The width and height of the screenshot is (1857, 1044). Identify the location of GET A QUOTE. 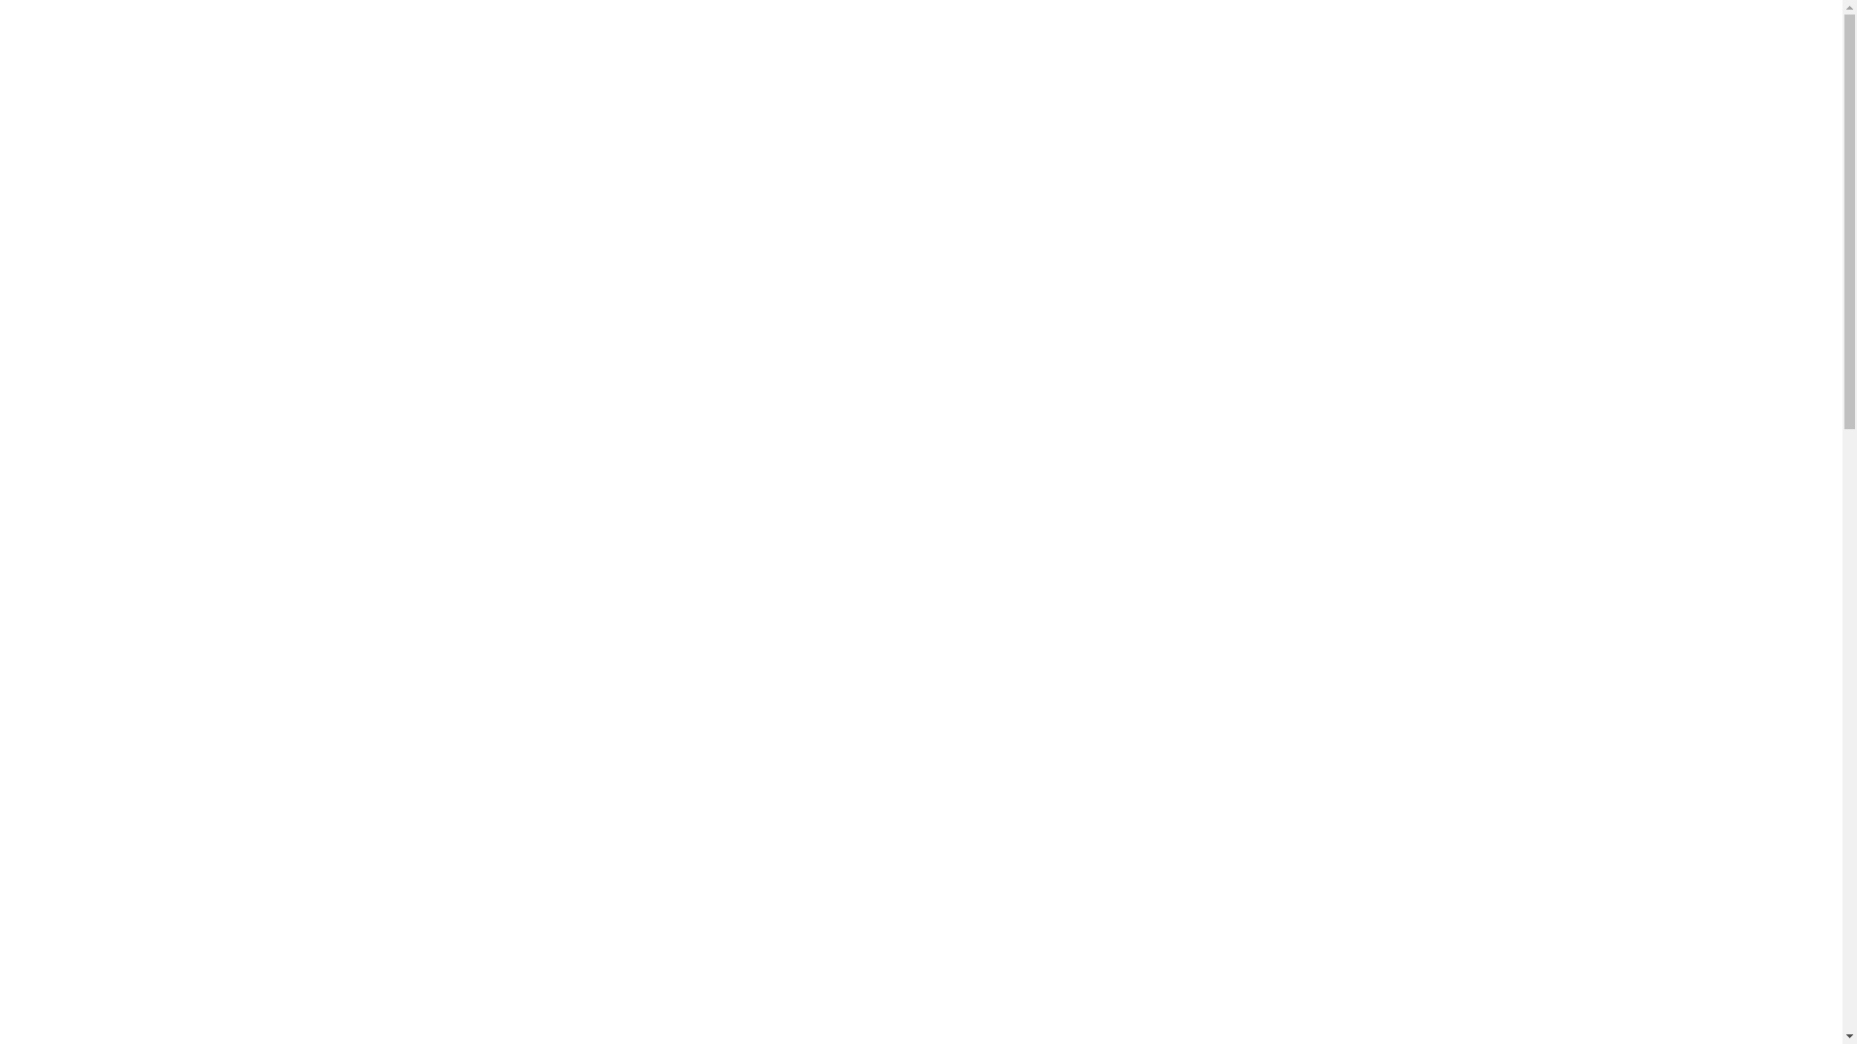
(1205, 60).